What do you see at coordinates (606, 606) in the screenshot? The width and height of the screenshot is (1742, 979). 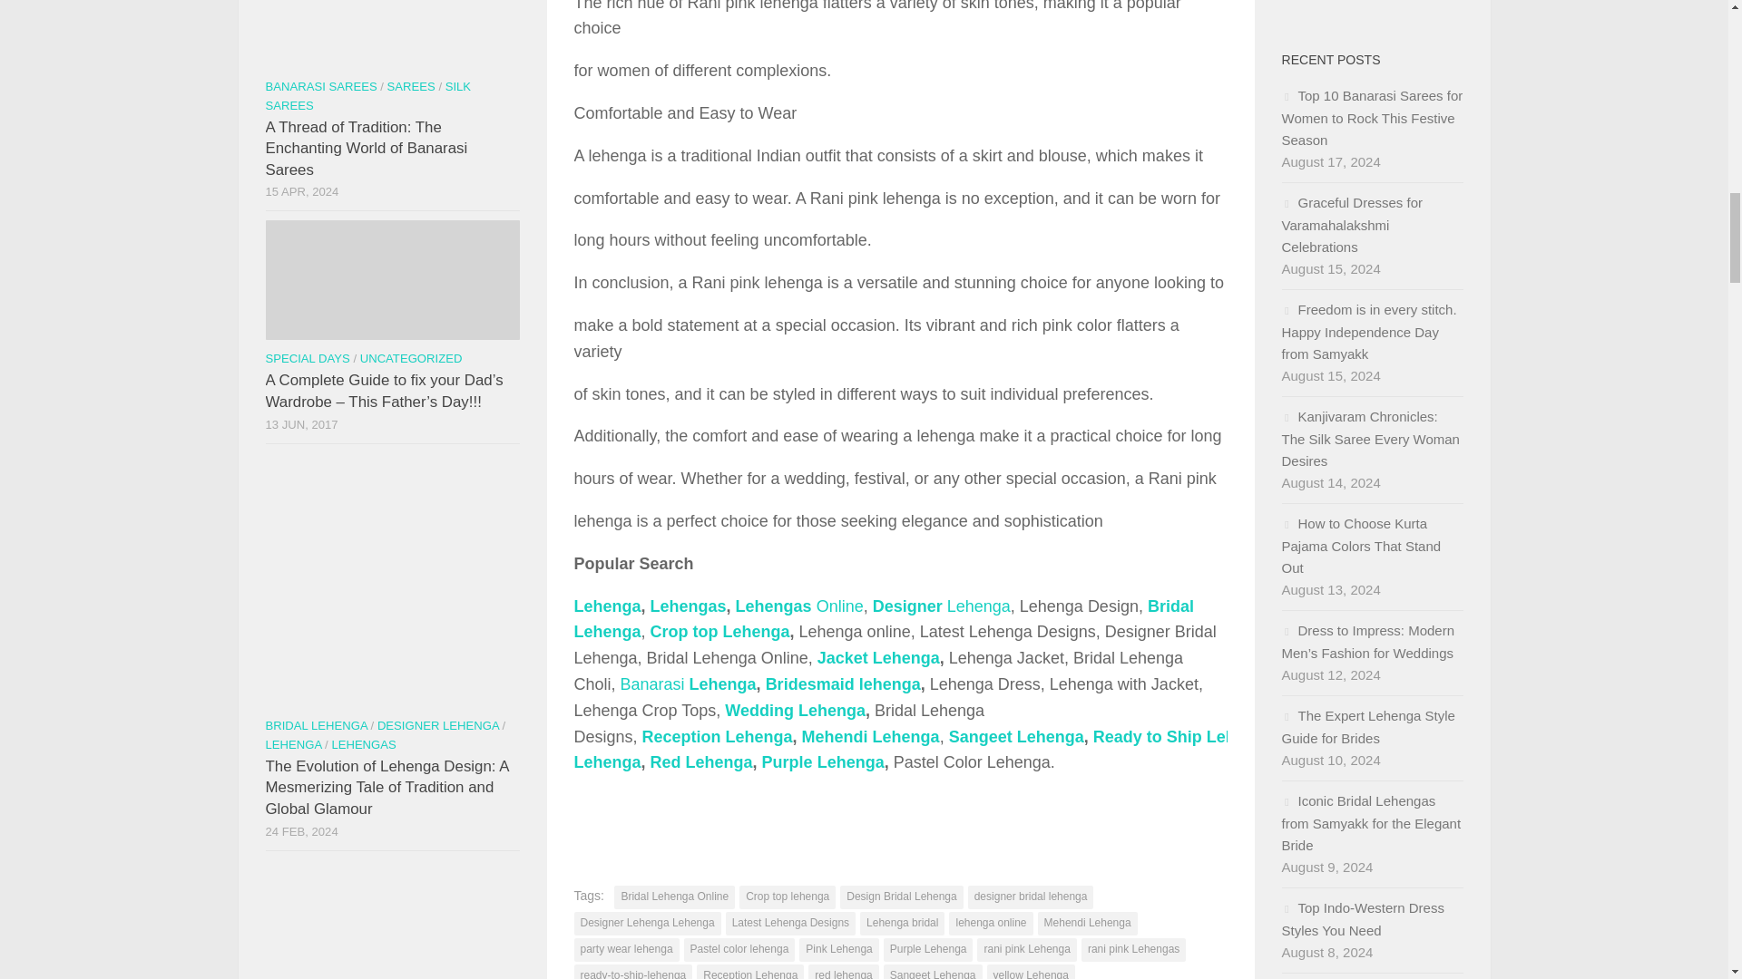 I see `Lehenga` at bounding box center [606, 606].